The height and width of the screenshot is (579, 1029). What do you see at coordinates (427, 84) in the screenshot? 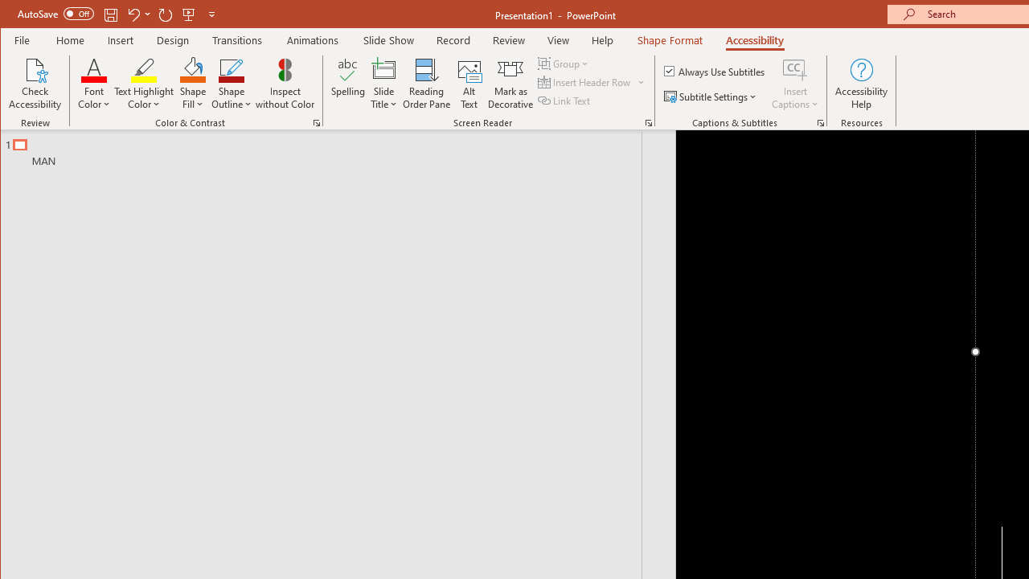
I see `Reading Order Pane` at bounding box center [427, 84].